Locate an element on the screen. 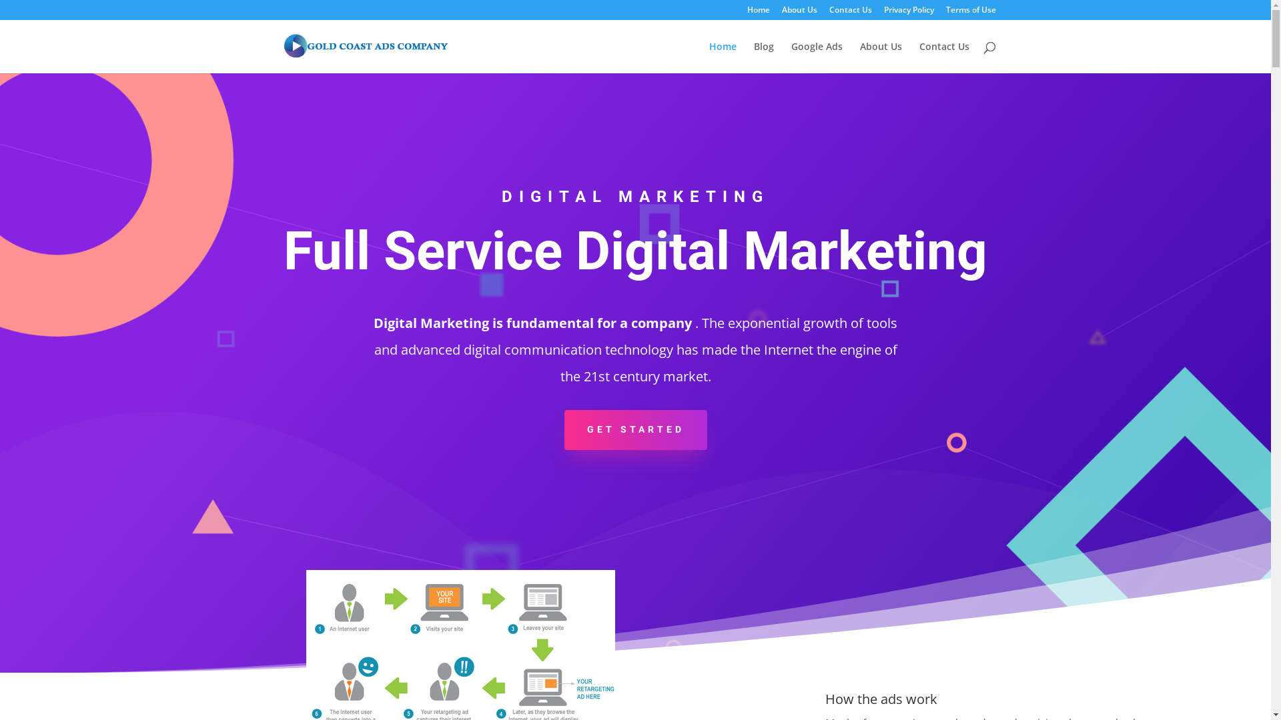 The height and width of the screenshot is (720, 1281). Contact Us is located at coordinates (850, 13).